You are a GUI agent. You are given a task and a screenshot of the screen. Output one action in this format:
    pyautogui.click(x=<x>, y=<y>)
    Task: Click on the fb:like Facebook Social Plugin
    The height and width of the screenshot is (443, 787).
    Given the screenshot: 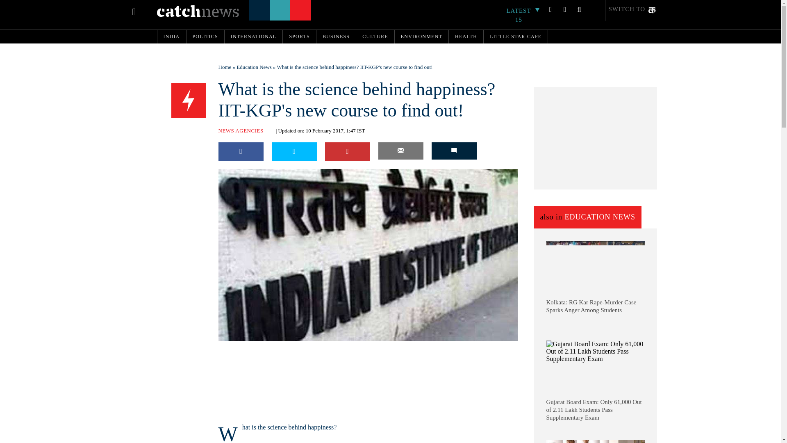 What is the action you would take?
    pyautogui.click(x=228, y=346)
    